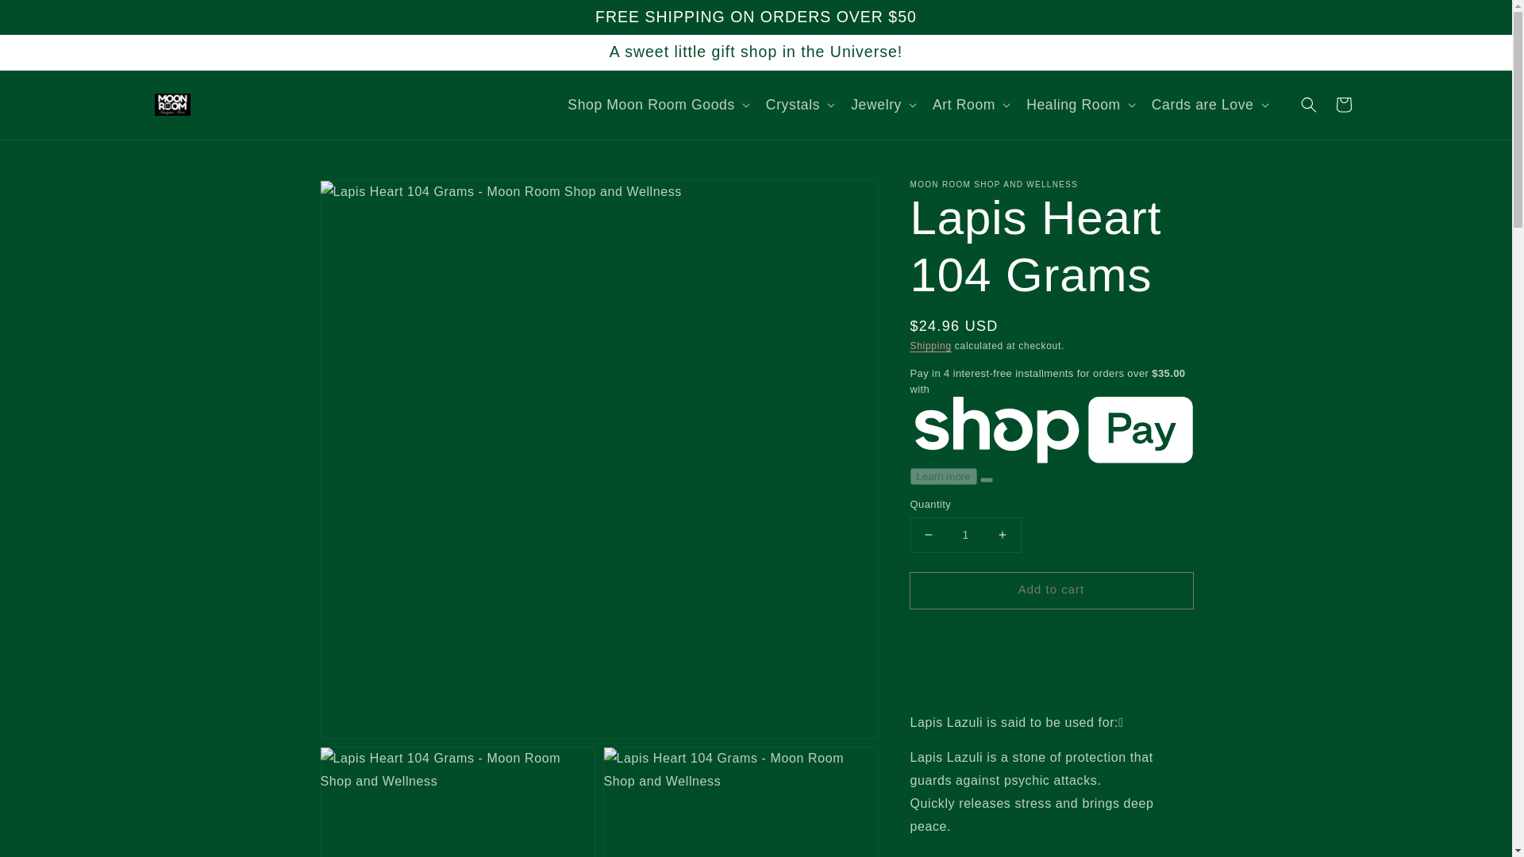 This screenshot has width=1524, height=857. What do you see at coordinates (48, 17) in the screenshot?
I see `Skip to content` at bounding box center [48, 17].